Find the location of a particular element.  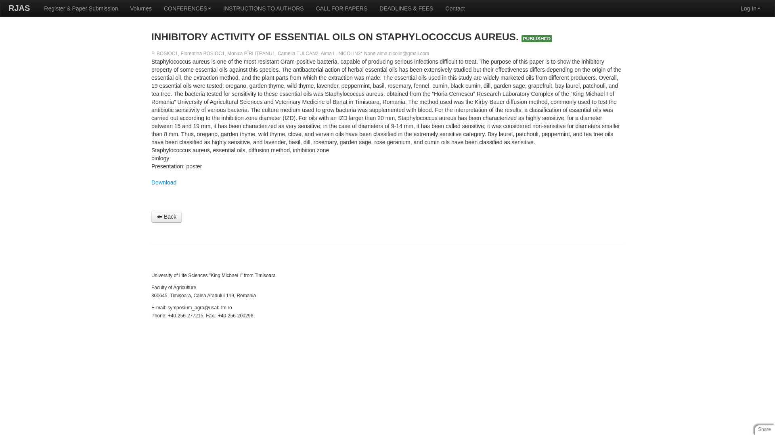

CALL FOR PAPERS is located at coordinates (341, 8).